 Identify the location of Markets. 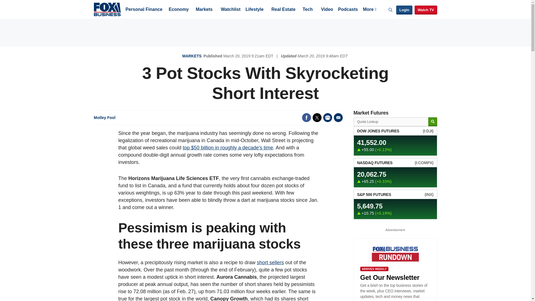
(204, 10).